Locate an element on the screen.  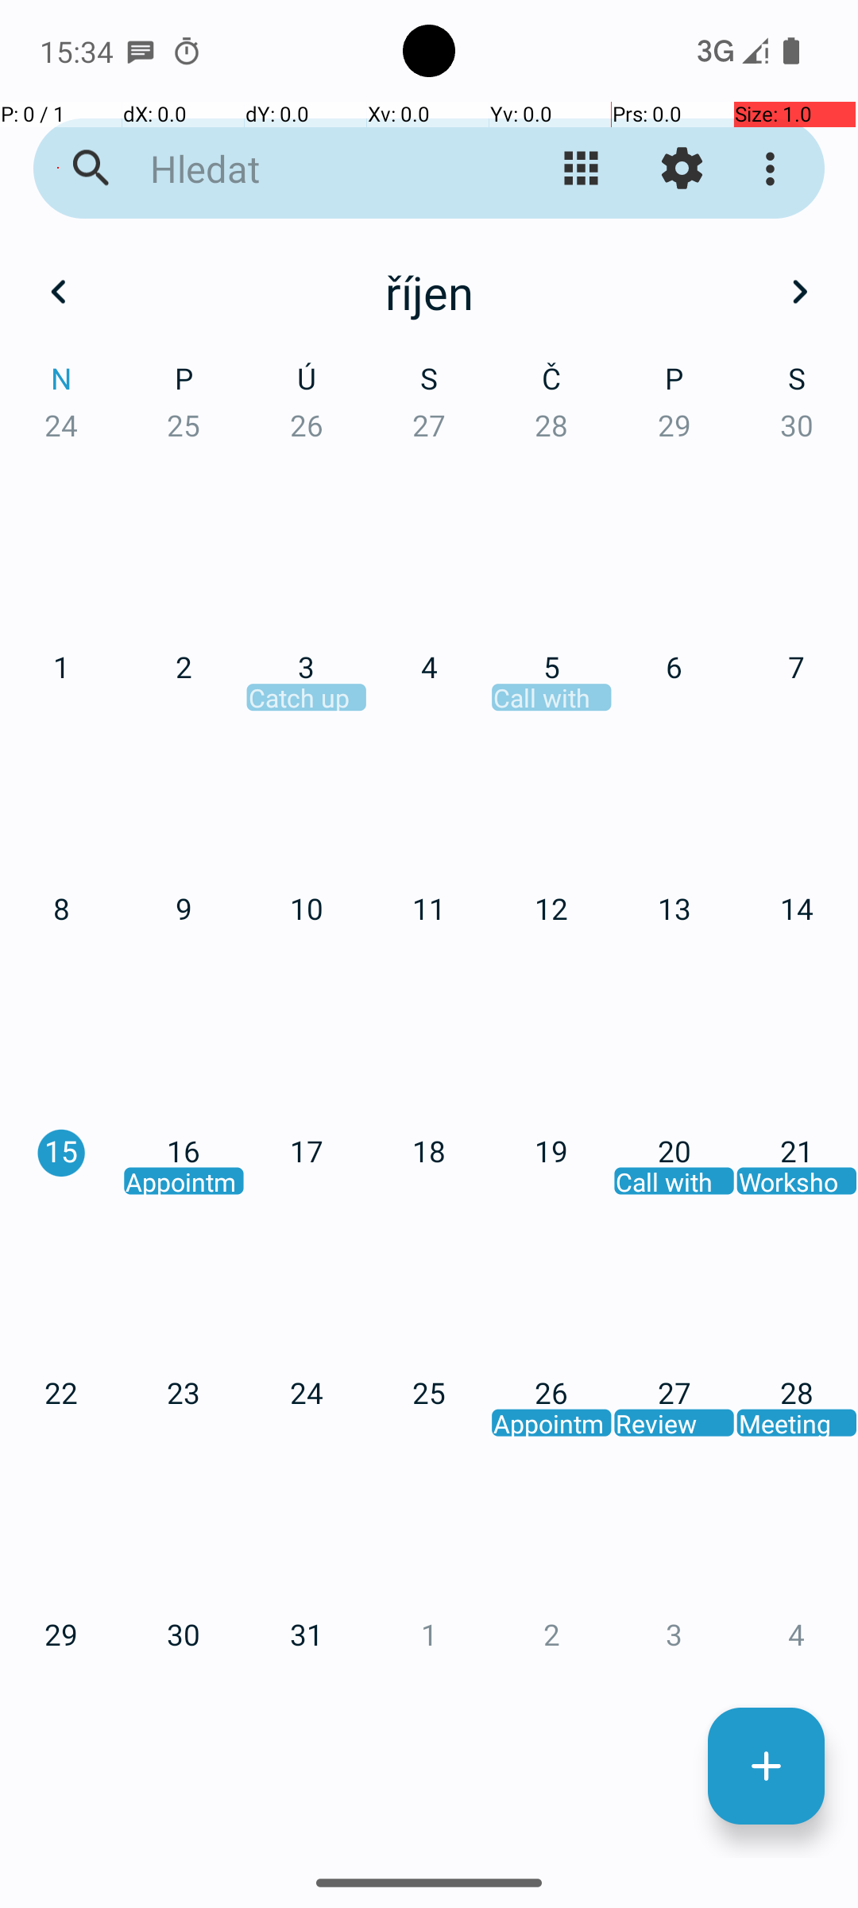
Nová událost is located at coordinates (766, 1766).